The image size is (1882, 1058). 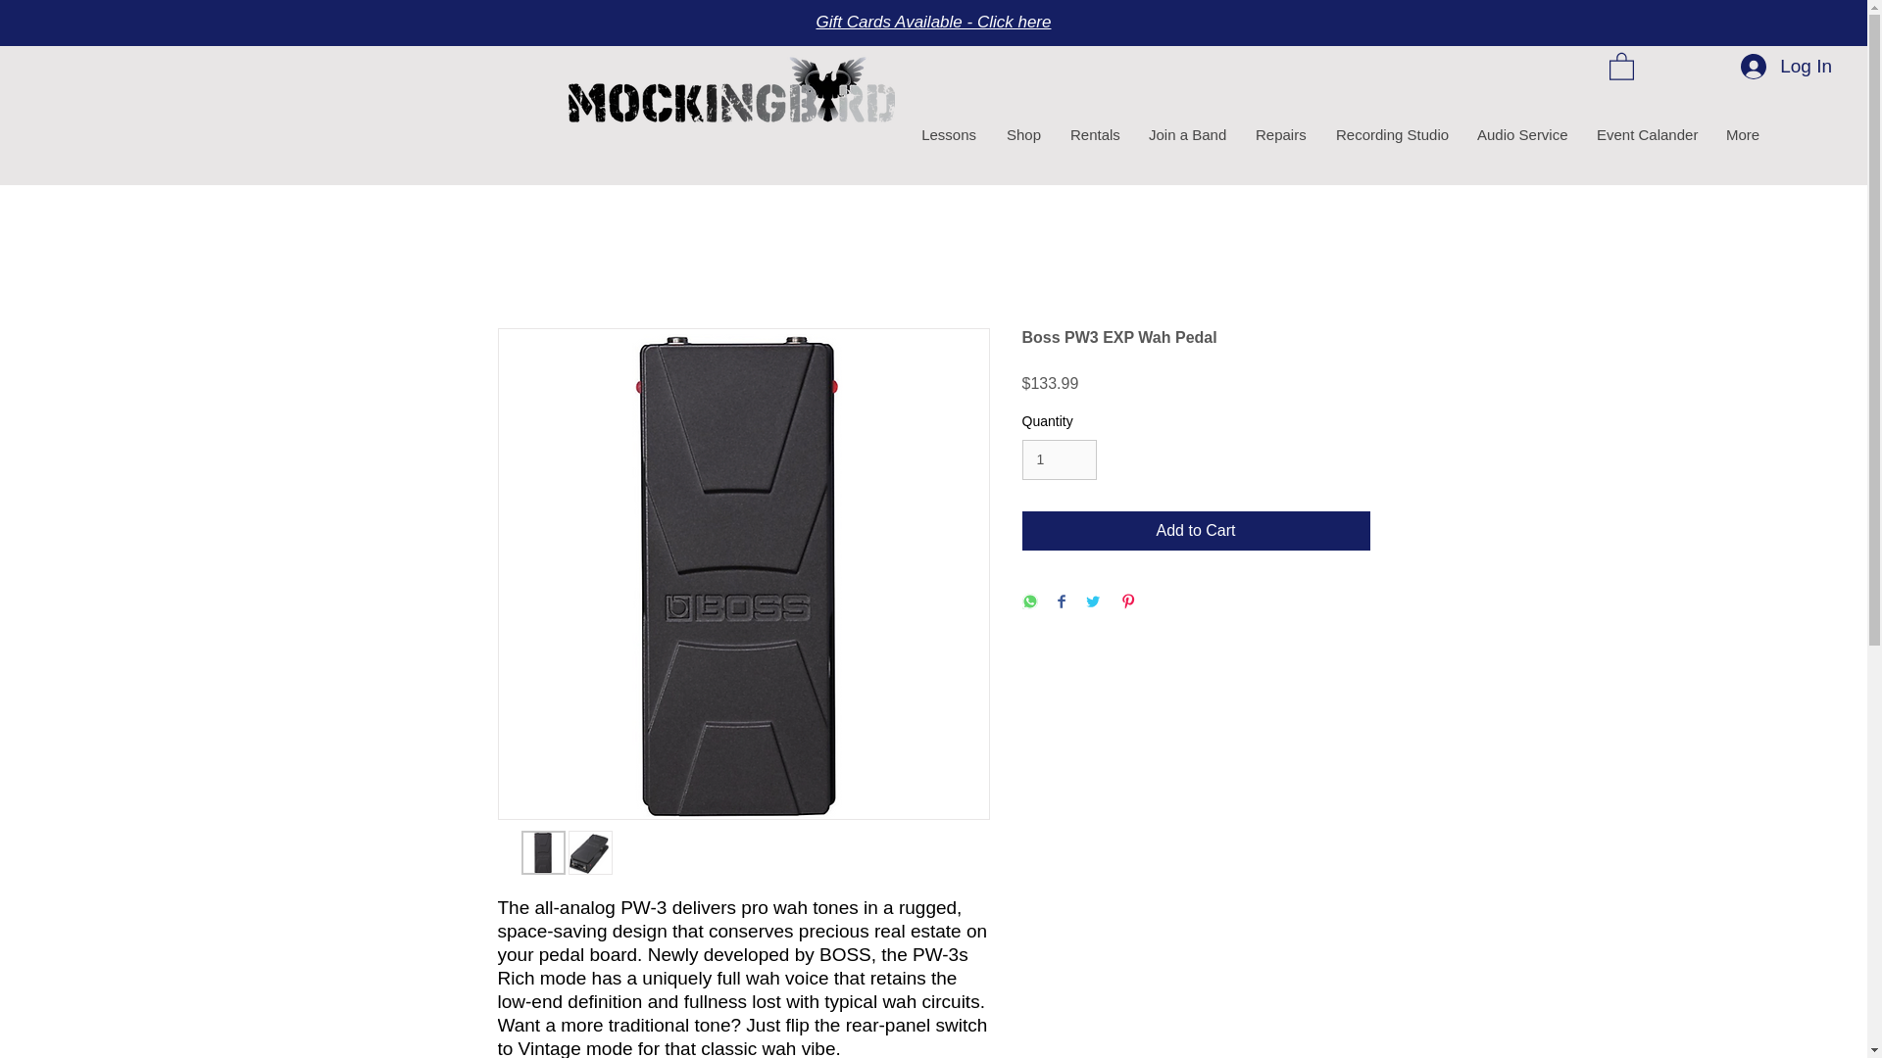 I want to click on Rentals, so click(x=1093, y=134).